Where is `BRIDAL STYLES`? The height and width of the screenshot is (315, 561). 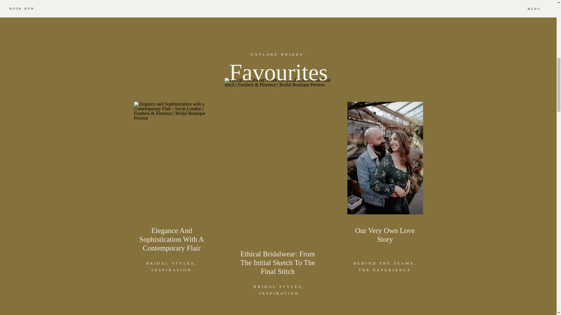
BRIDAL STYLES is located at coordinates (278, 286).